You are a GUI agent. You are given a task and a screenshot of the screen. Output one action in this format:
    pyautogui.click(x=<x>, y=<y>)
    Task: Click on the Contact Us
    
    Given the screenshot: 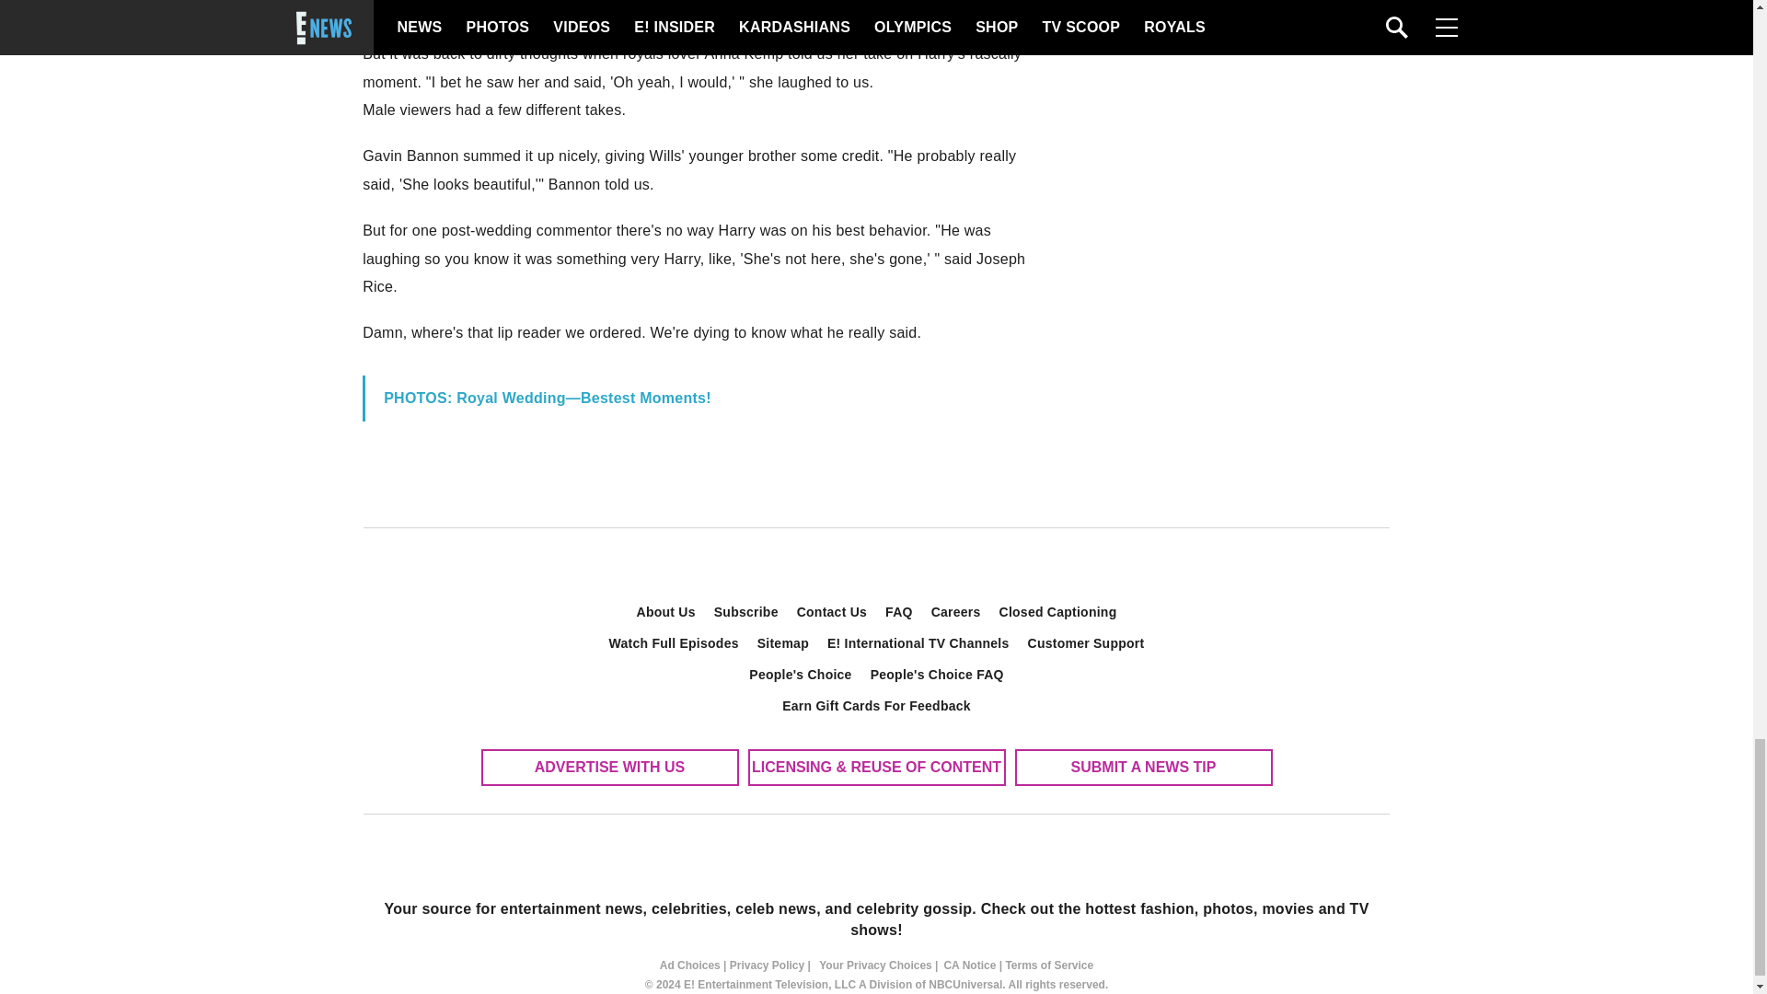 What is the action you would take?
    pyautogui.click(x=832, y=611)
    